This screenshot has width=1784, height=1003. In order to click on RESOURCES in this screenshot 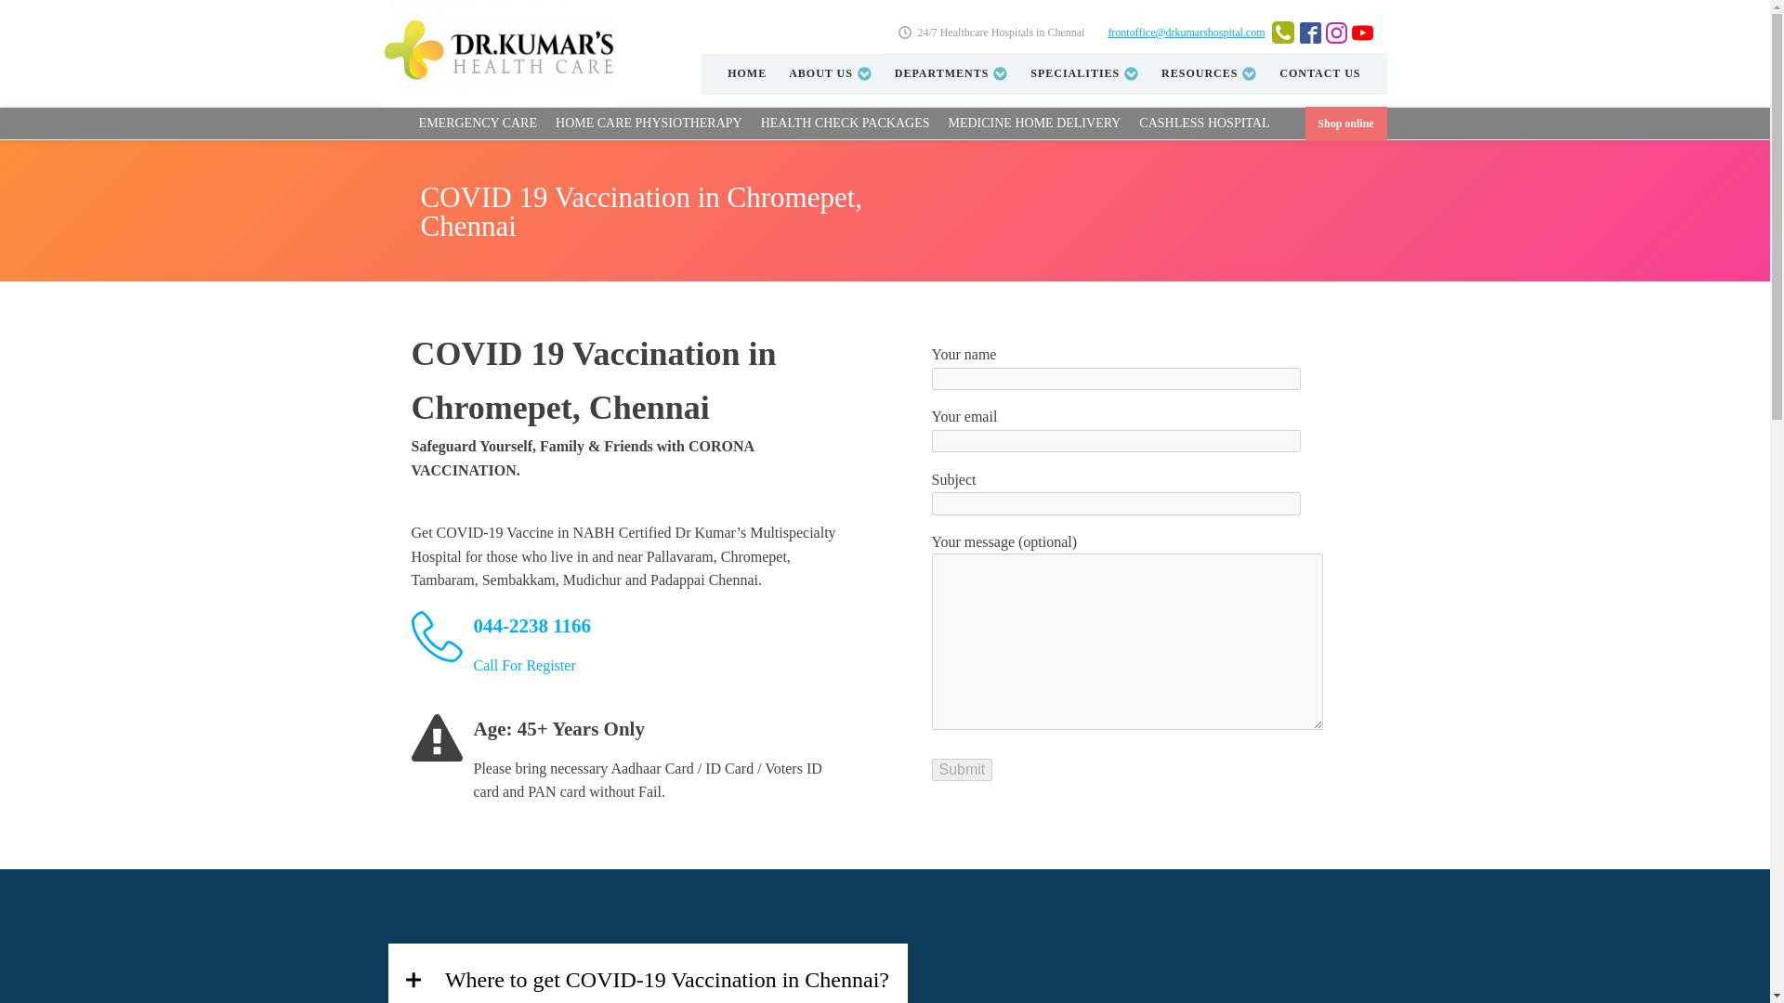, I will do `click(1210, 74)`.